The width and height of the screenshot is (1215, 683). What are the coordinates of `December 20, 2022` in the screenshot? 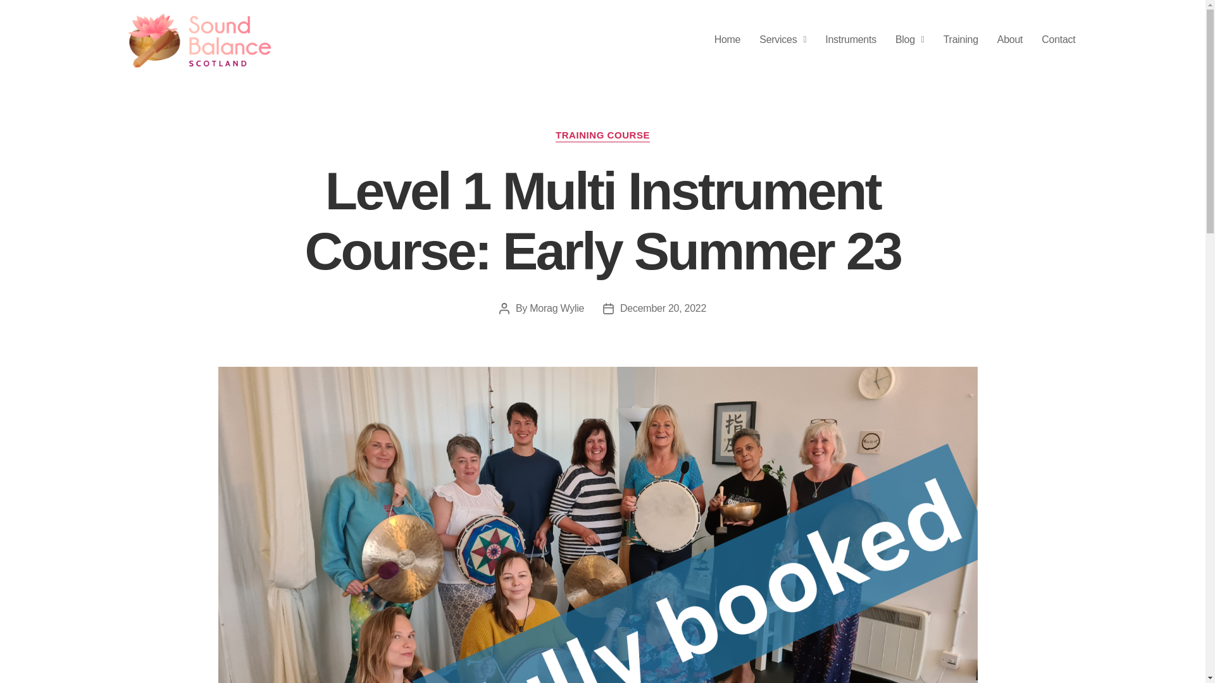 It's located at (663, 308).